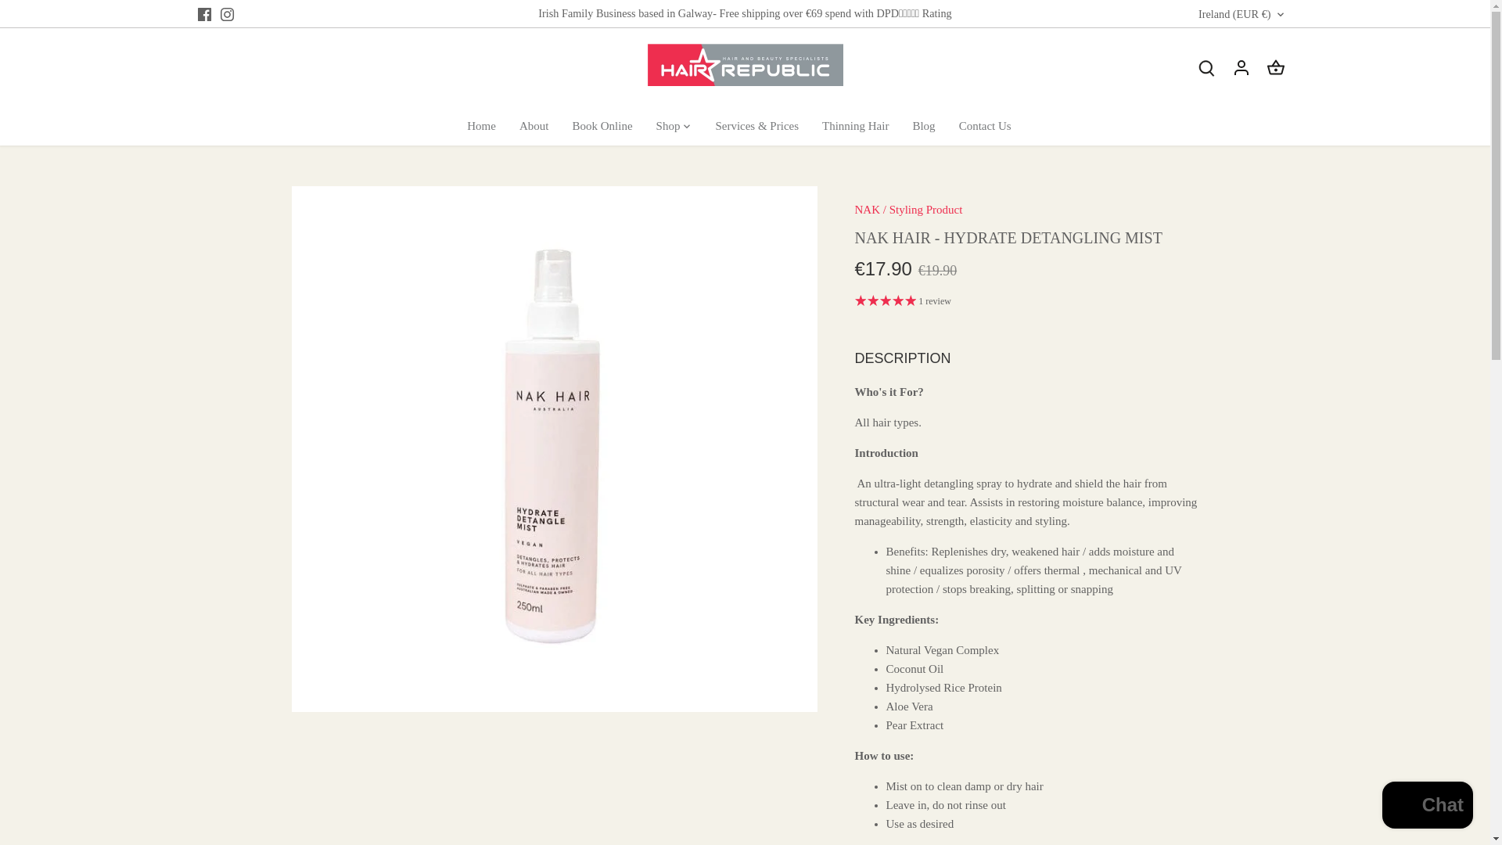 This screenshot has height=845, width=1502. What do you see at coordinates (1427, 807) in the screenshot?
I see `Shopify online store chat` at bounding box center [1427, 807].